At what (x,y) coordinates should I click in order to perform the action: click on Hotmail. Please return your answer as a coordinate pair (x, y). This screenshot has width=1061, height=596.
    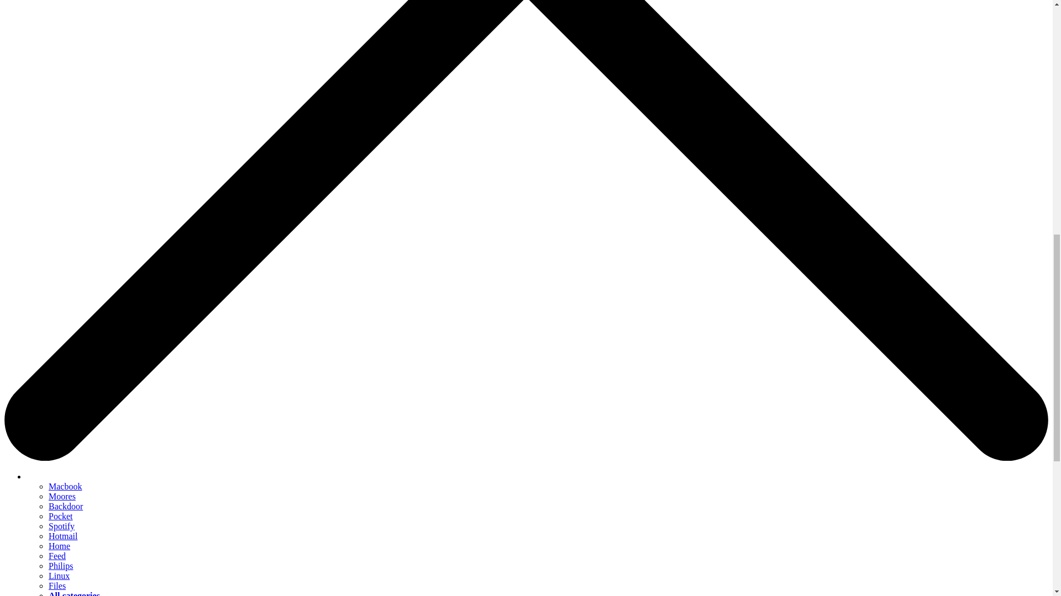
    Looking at the image, I should click on (63, 536).